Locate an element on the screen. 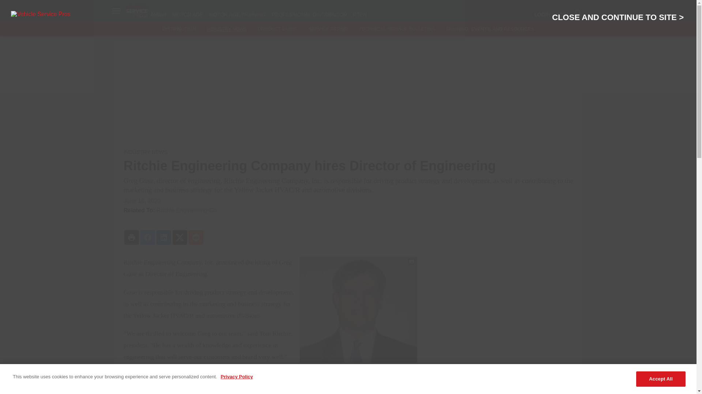 This screenshot has height=394, width=702. AMBW is located at coordinates (159, 15).